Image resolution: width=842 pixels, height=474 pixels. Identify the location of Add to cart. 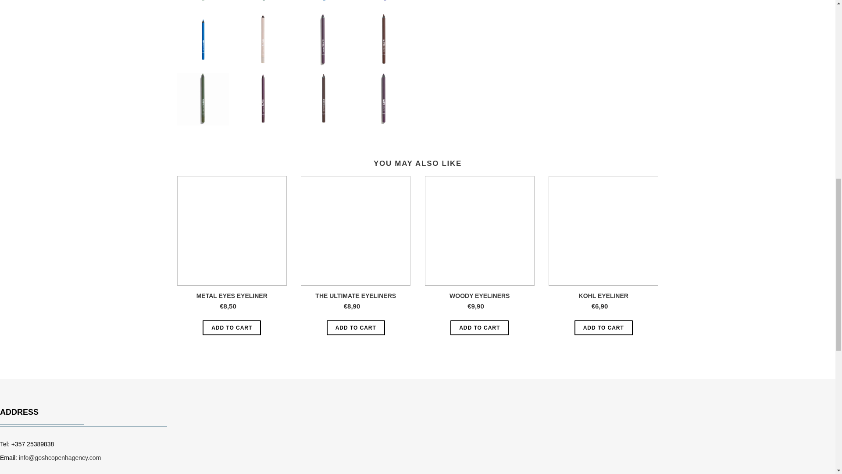
(603, 327).